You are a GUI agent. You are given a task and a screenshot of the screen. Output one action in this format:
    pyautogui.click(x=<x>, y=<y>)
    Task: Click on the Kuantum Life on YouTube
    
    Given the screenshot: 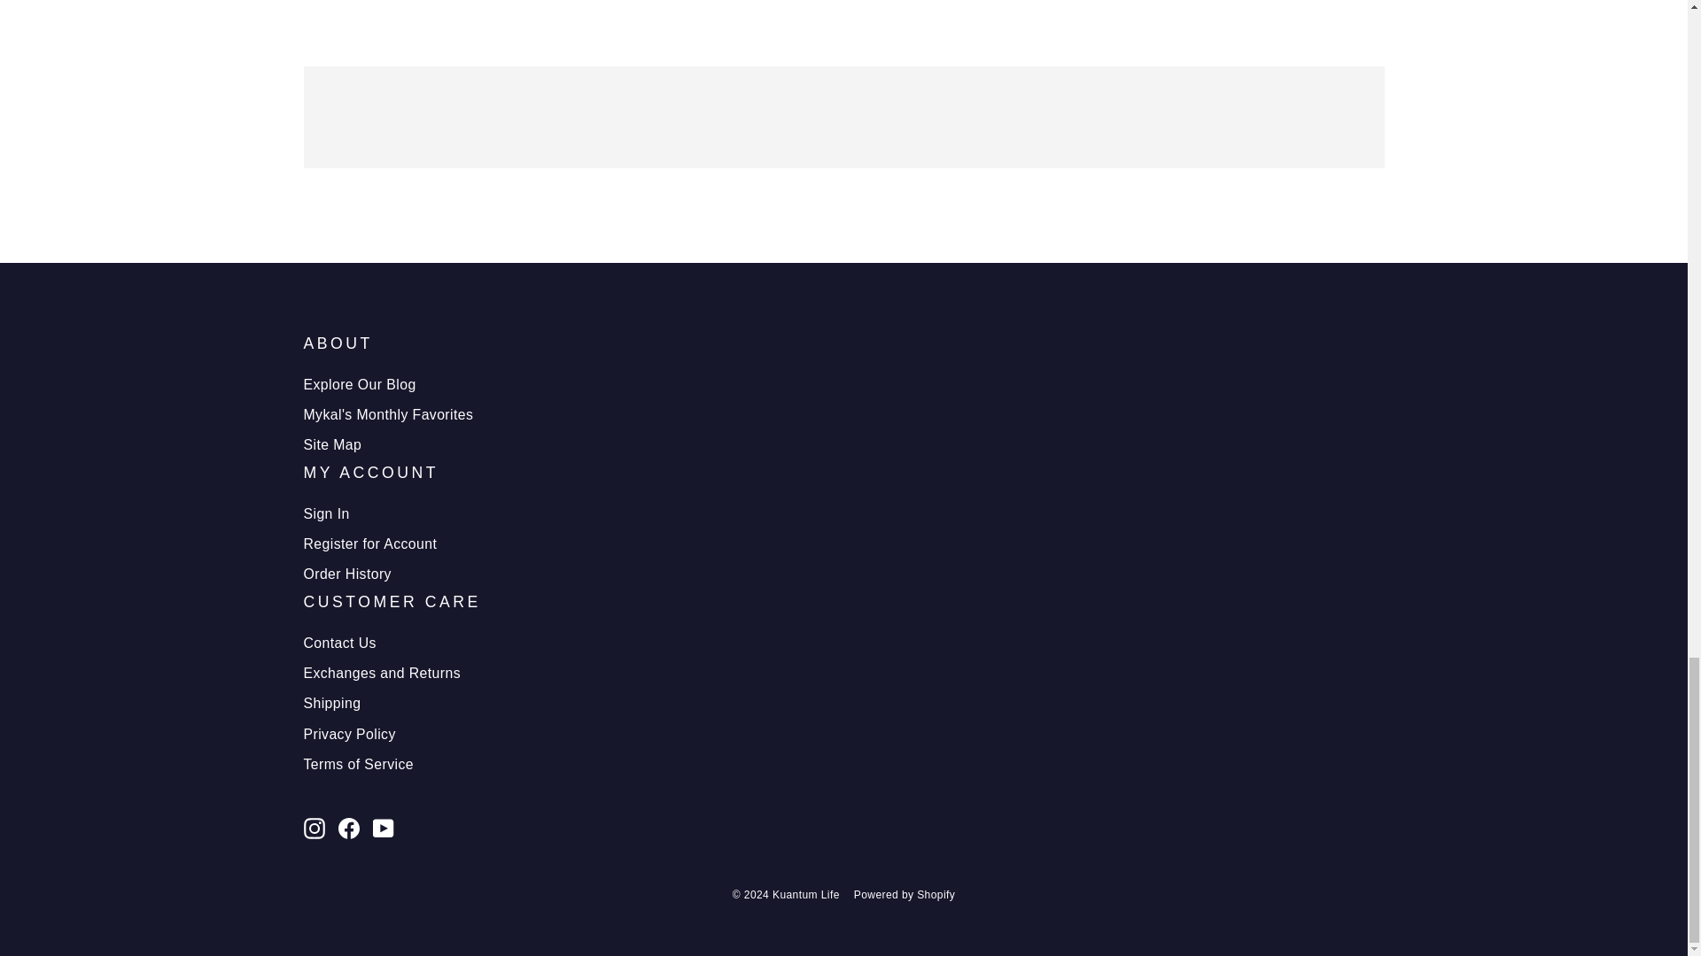 What is the action you would take?
    pyautogui.click(x=383, y=829)
    